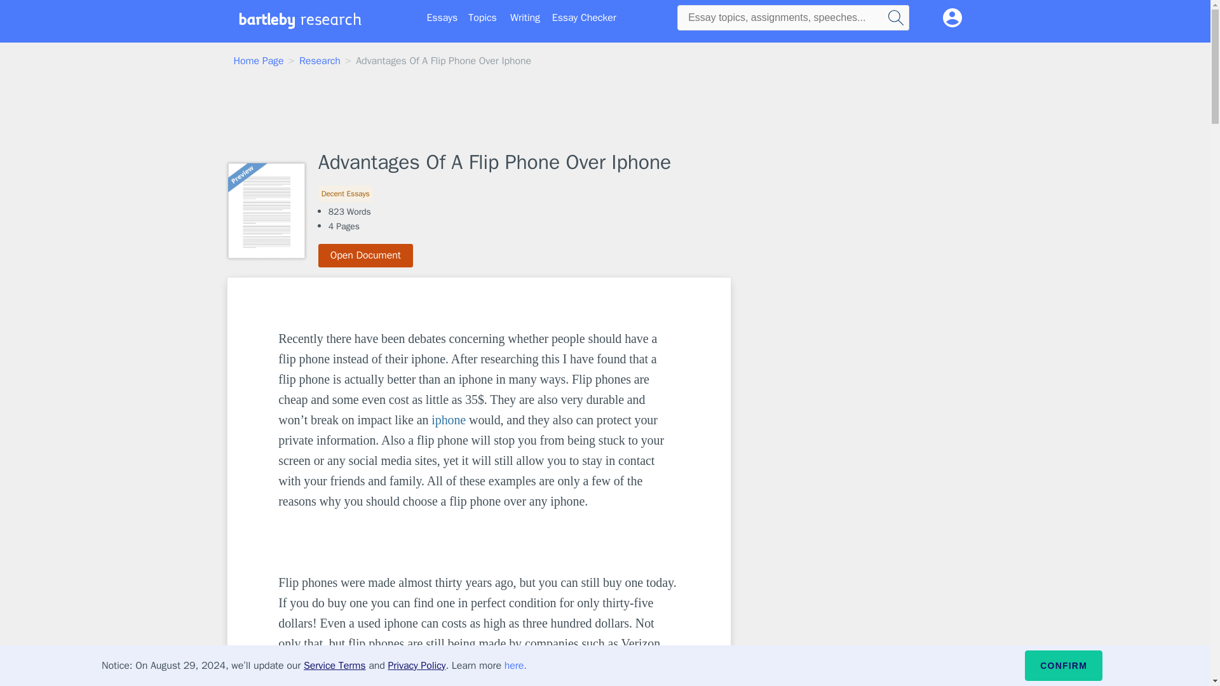 This screenshot has height=686, width=1220. Describe the element at coordinates (482, 18) in the screenshot. I see `Topics` at that location.